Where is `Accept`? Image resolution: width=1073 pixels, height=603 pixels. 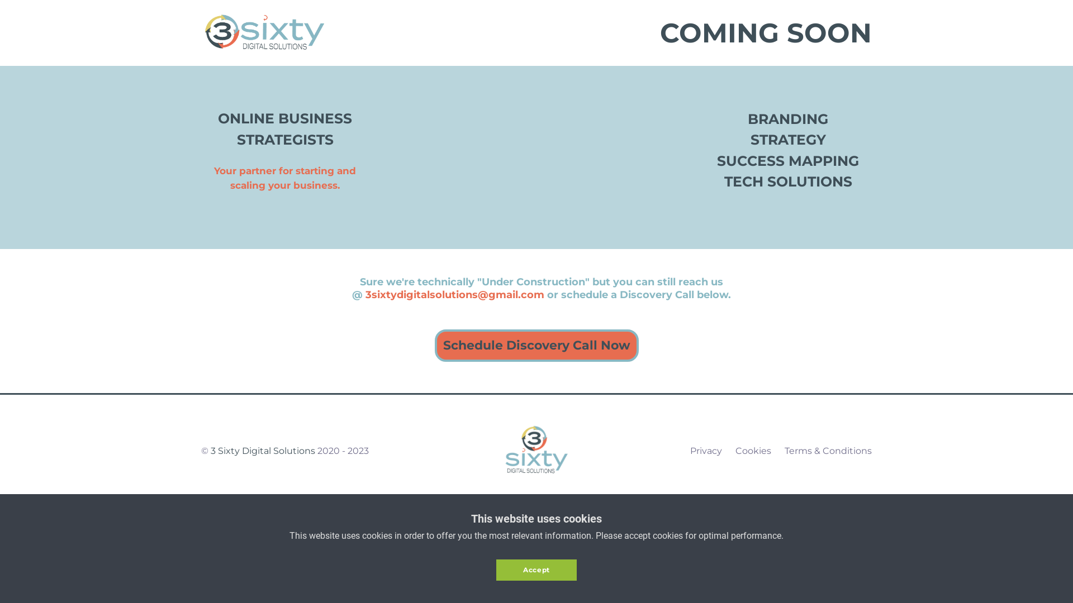 Accept is located at coordinates (536, 570).